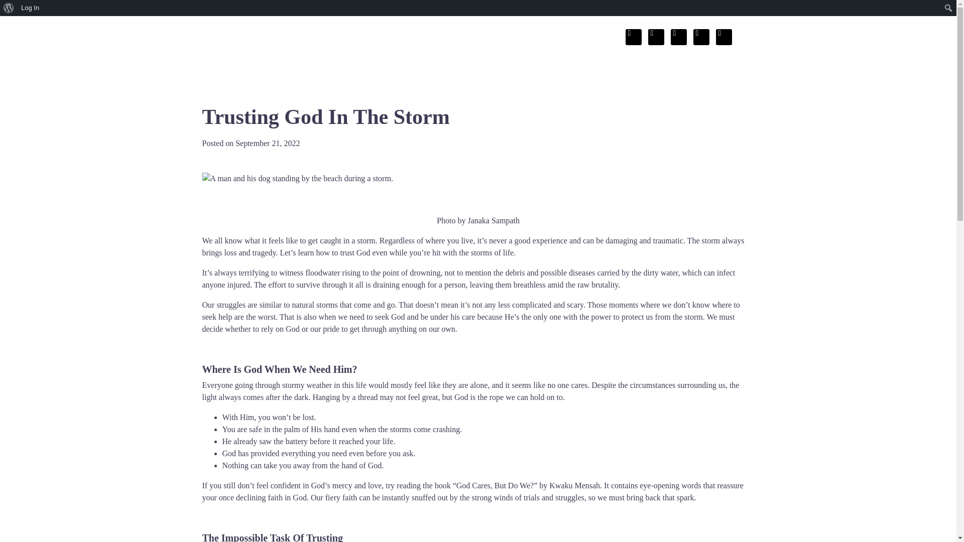 The height and width of the screenshot is (542, 964). I want to click on About the Author, so click(564, 75).